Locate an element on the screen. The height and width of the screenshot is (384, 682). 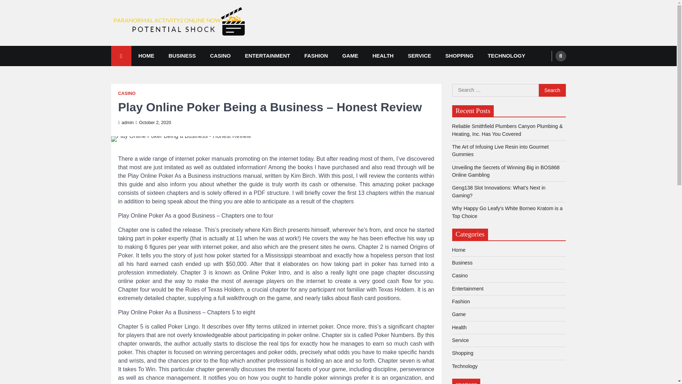
Search is located at coordinates (561, 55).